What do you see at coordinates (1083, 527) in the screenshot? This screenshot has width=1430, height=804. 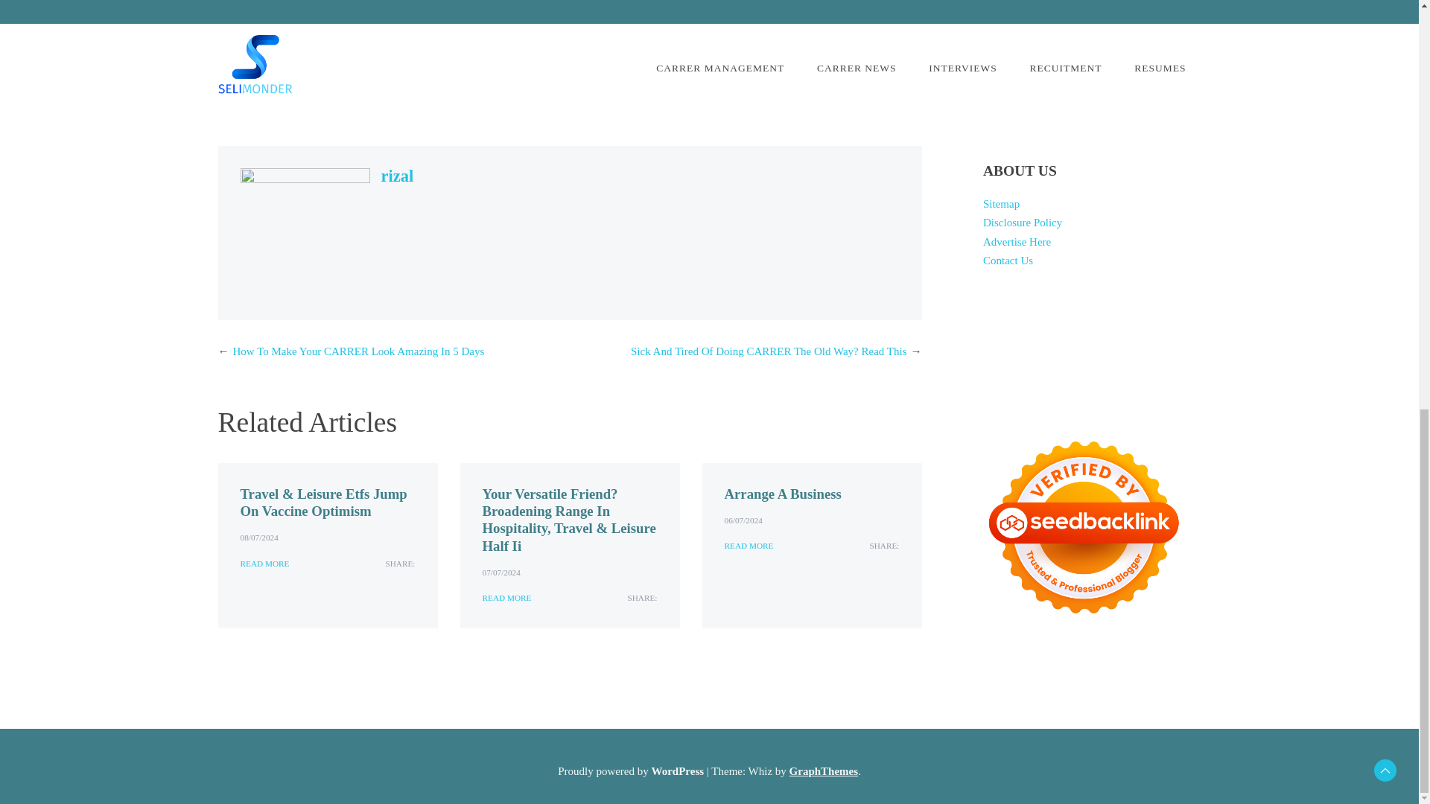 I see `Seedbacklink` at bounding box center [1083, 527].